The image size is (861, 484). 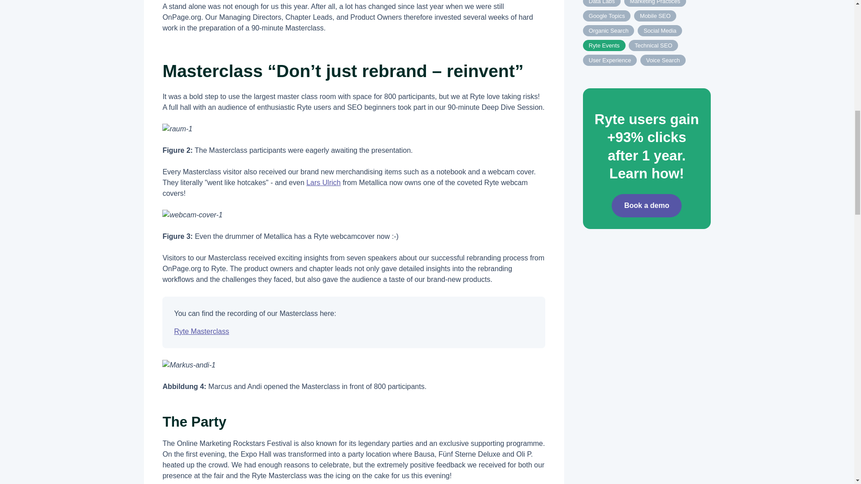 What do you see at coordinates (606, 15) in the screenshot?
I see `Google Topics` at bounding box center [606, 15].